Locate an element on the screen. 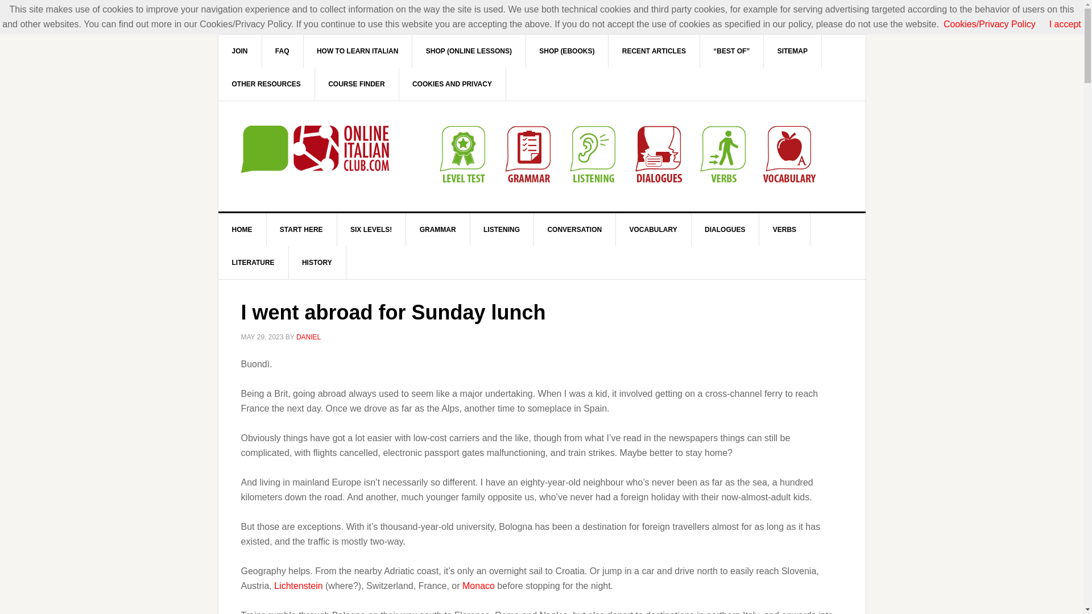  Monaco is located at coordinates (478, 586).